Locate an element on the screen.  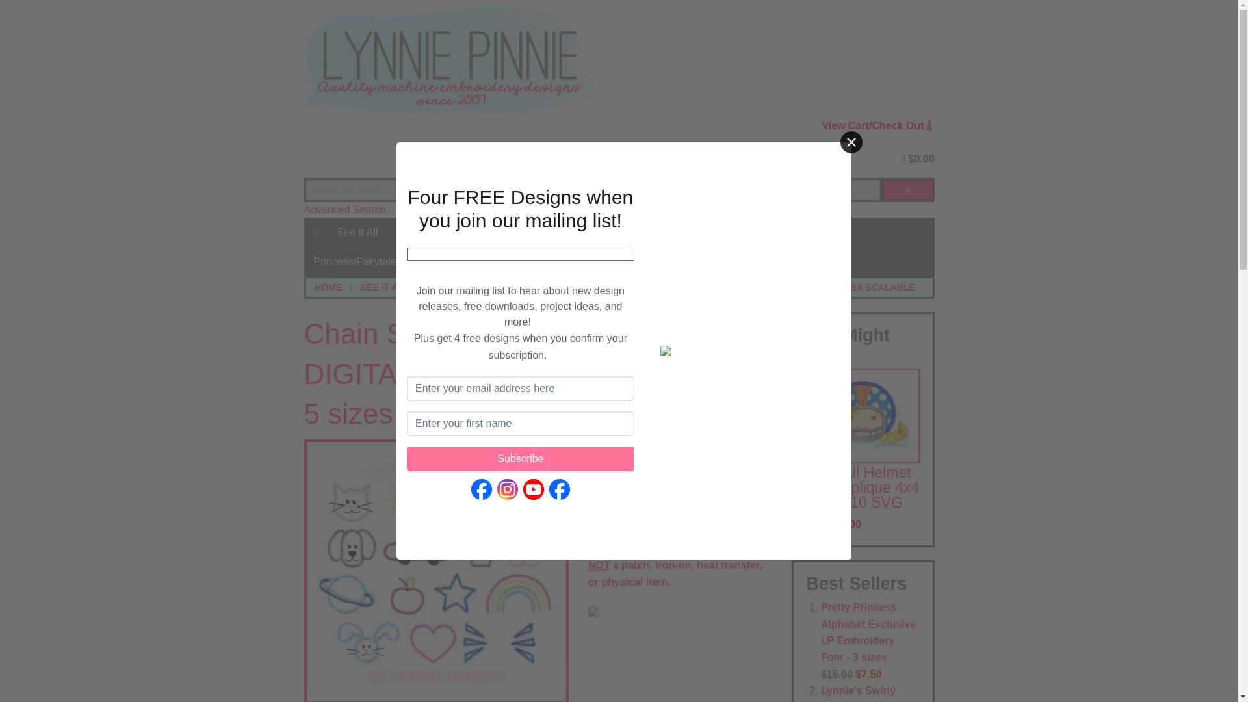
1 is located at coordinates (603, 483).